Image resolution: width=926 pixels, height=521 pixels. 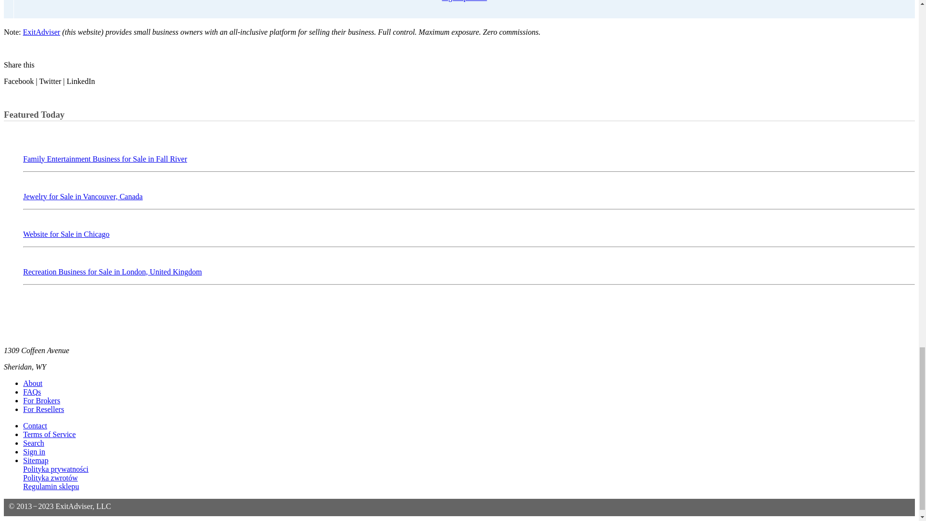 What do you see at coordinates (81, 81) in the screenshot?
I see `Share on LinkedIn` at bounding box center [81, 81].